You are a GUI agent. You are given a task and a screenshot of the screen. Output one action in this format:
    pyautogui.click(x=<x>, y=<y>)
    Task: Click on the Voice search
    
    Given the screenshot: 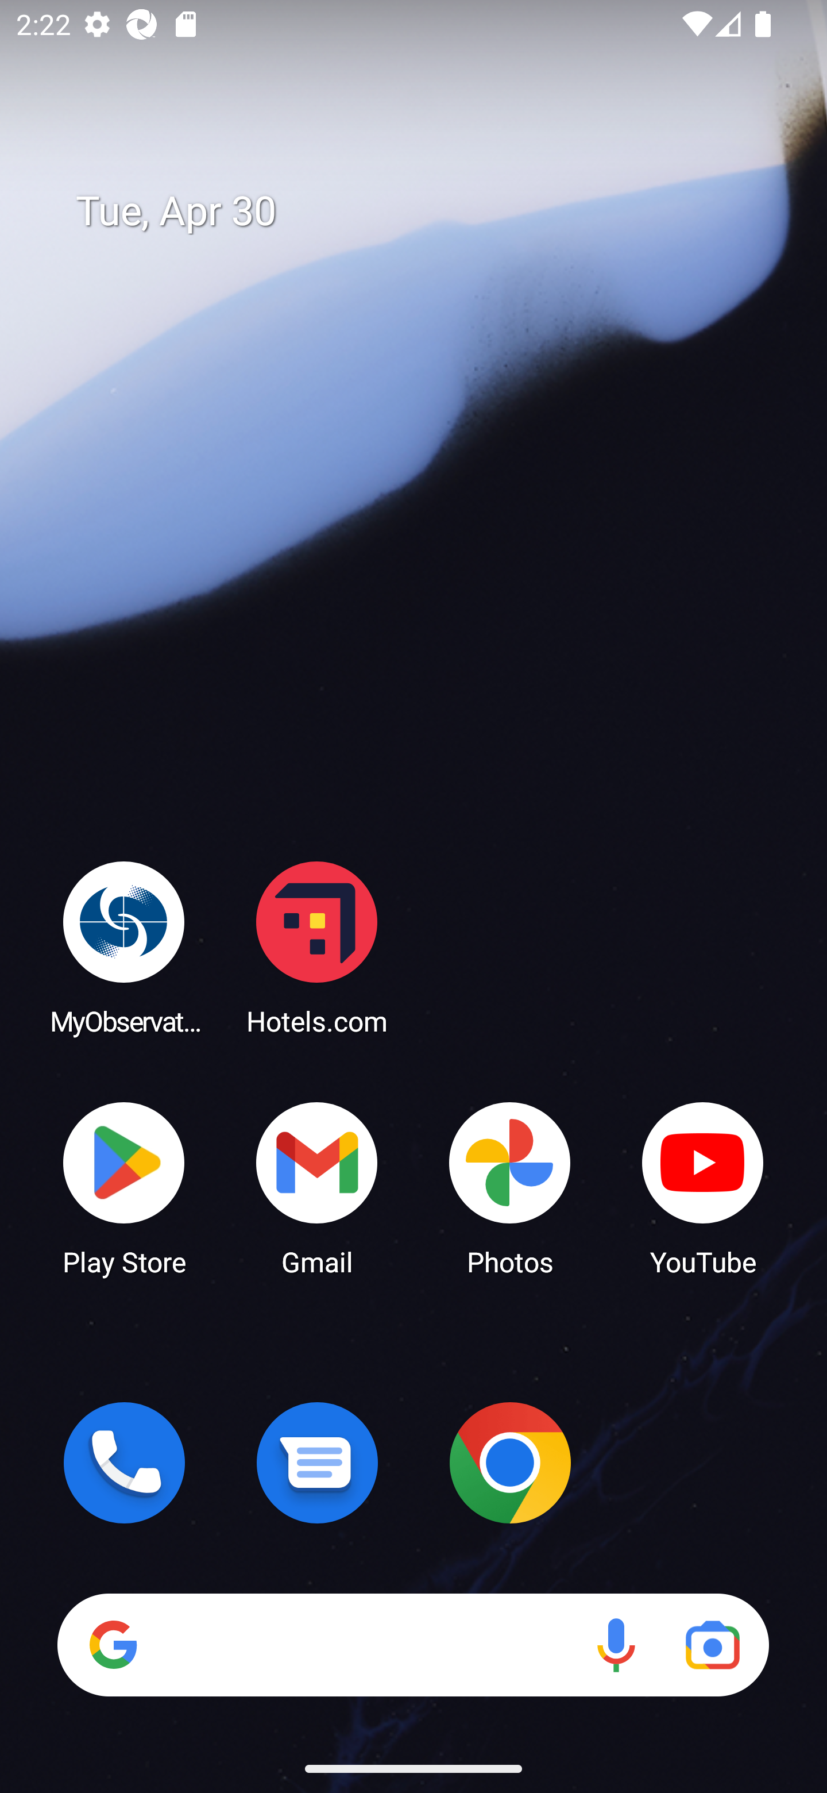 What is the action you would take?
    pyautogui.click(x=616, y=1645)
    